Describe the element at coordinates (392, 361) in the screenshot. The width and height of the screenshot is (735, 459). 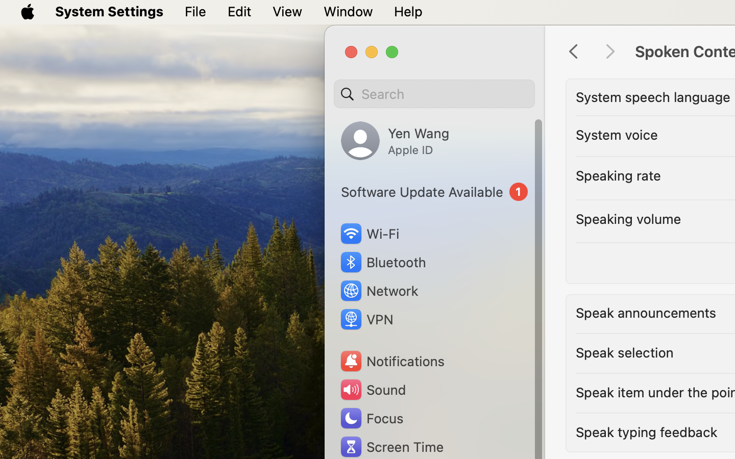
I see `Notifications` at that location.